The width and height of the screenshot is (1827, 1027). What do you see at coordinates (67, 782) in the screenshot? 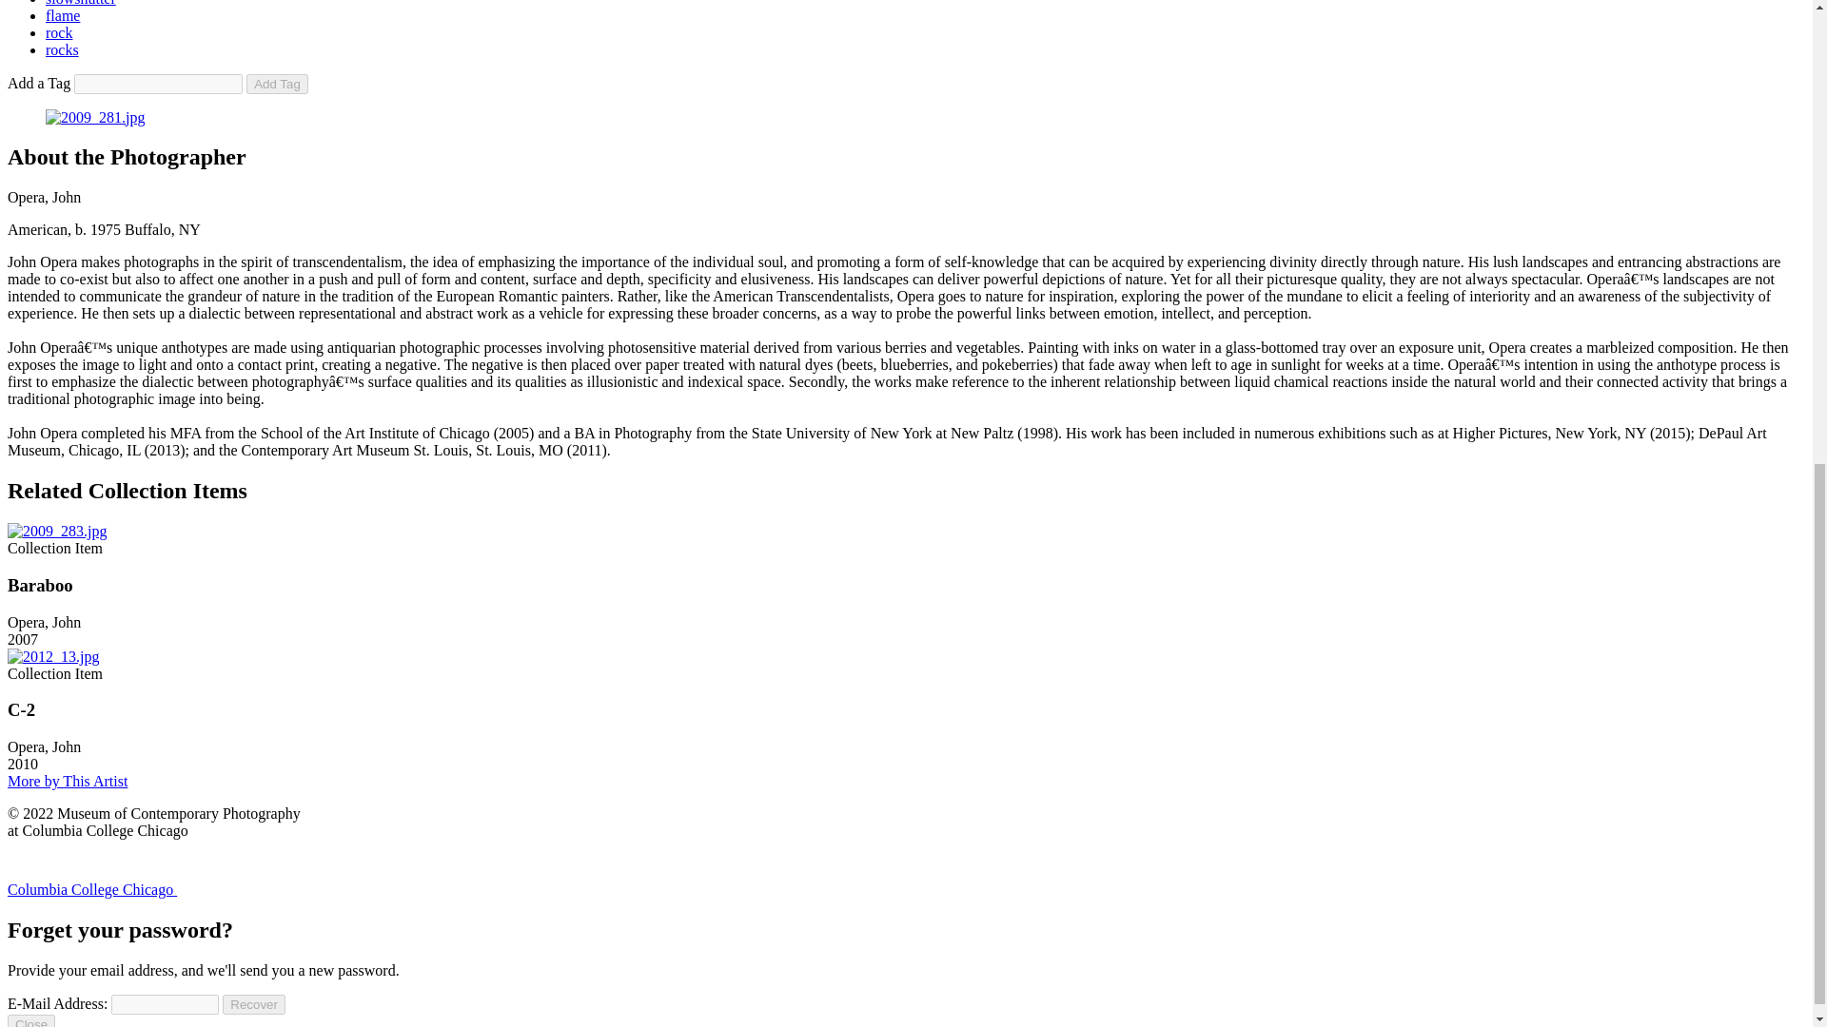
I see `More by This Artist` at bounding box center [67, 782].